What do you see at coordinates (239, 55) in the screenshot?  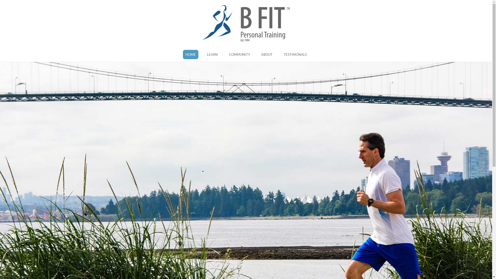 I see `COMMUNITY` at bounding box center [239, 55].